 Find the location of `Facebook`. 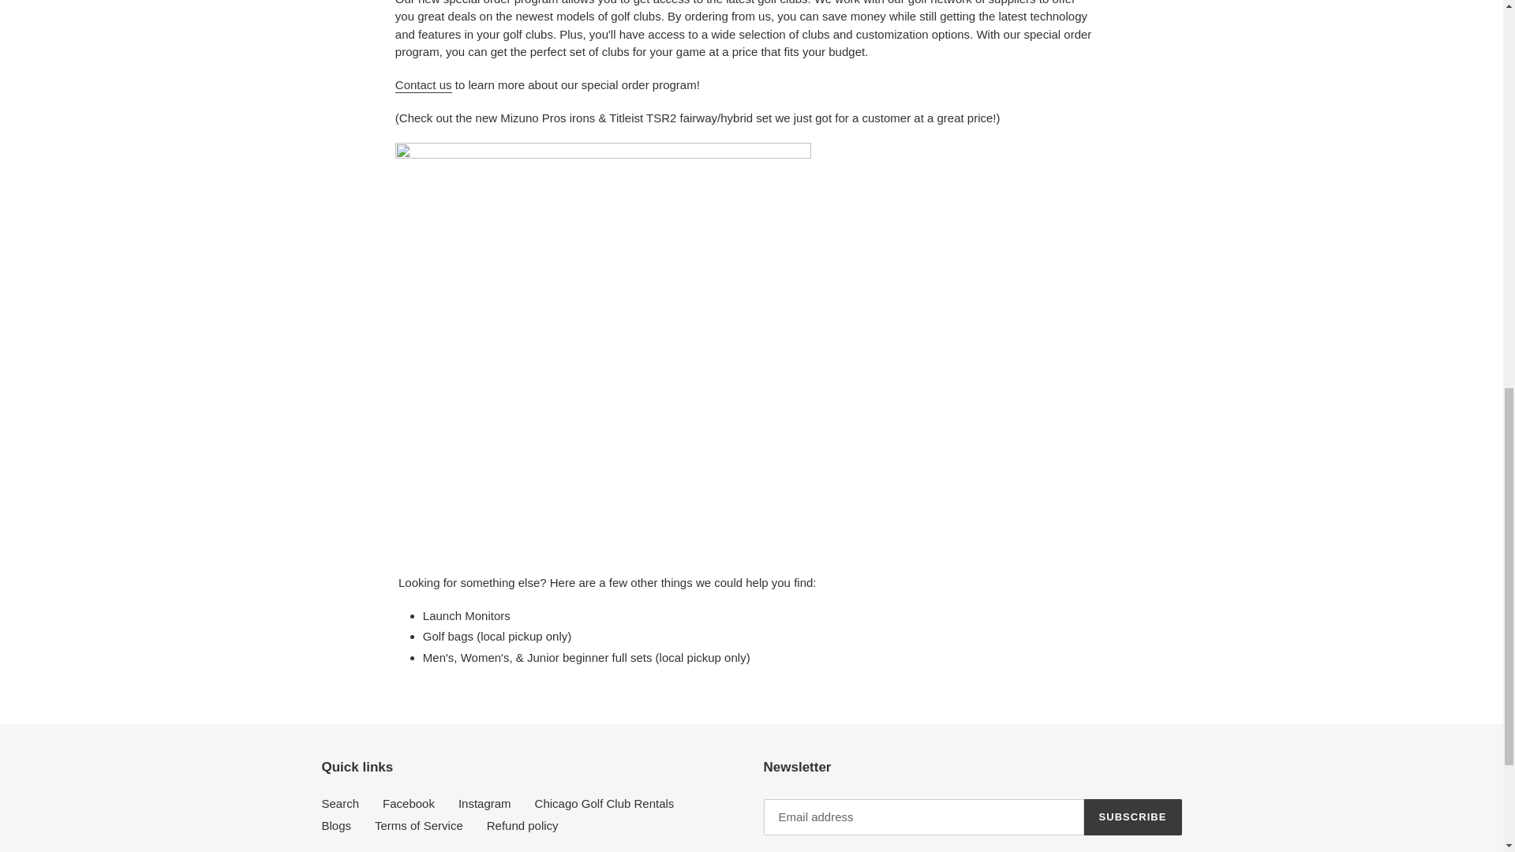

Facebook is located at coordinates (409, 803).